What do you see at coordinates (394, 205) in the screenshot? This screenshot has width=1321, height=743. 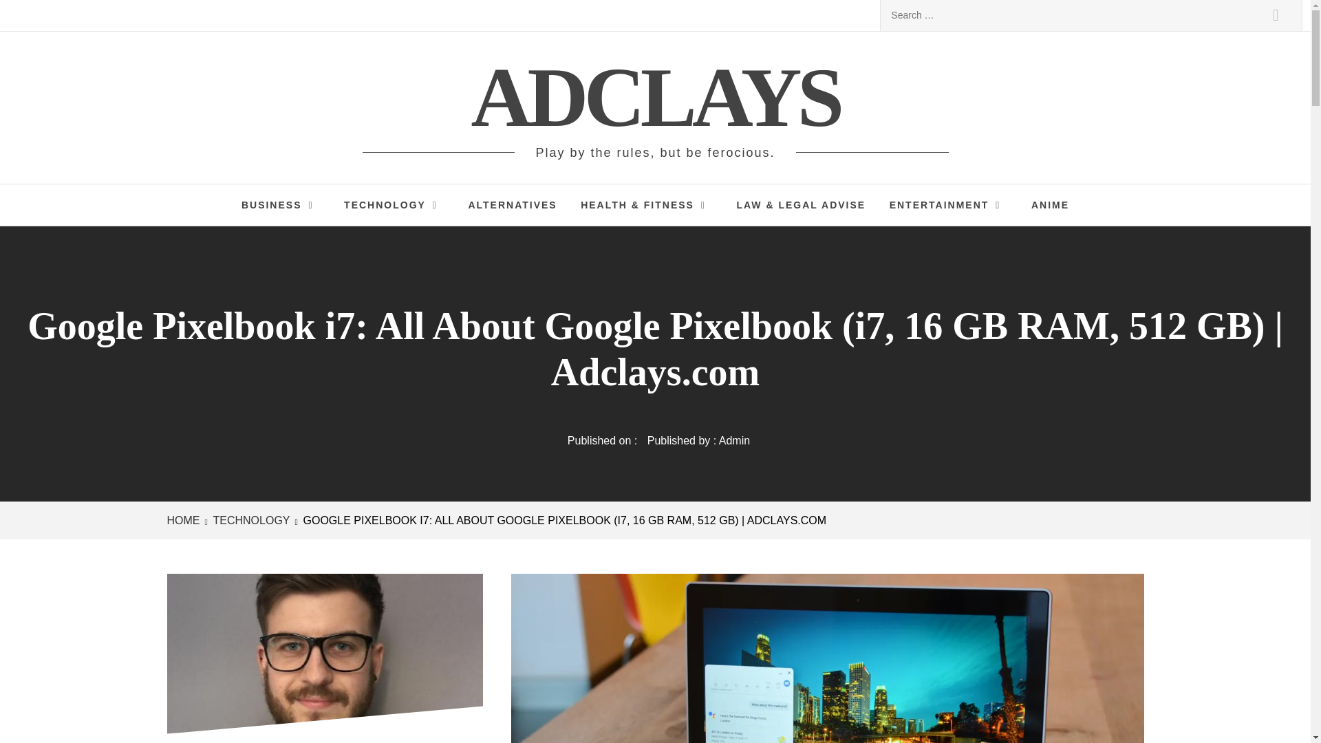 I see `TECHNOLOGY` at bounding box center [394, 205].